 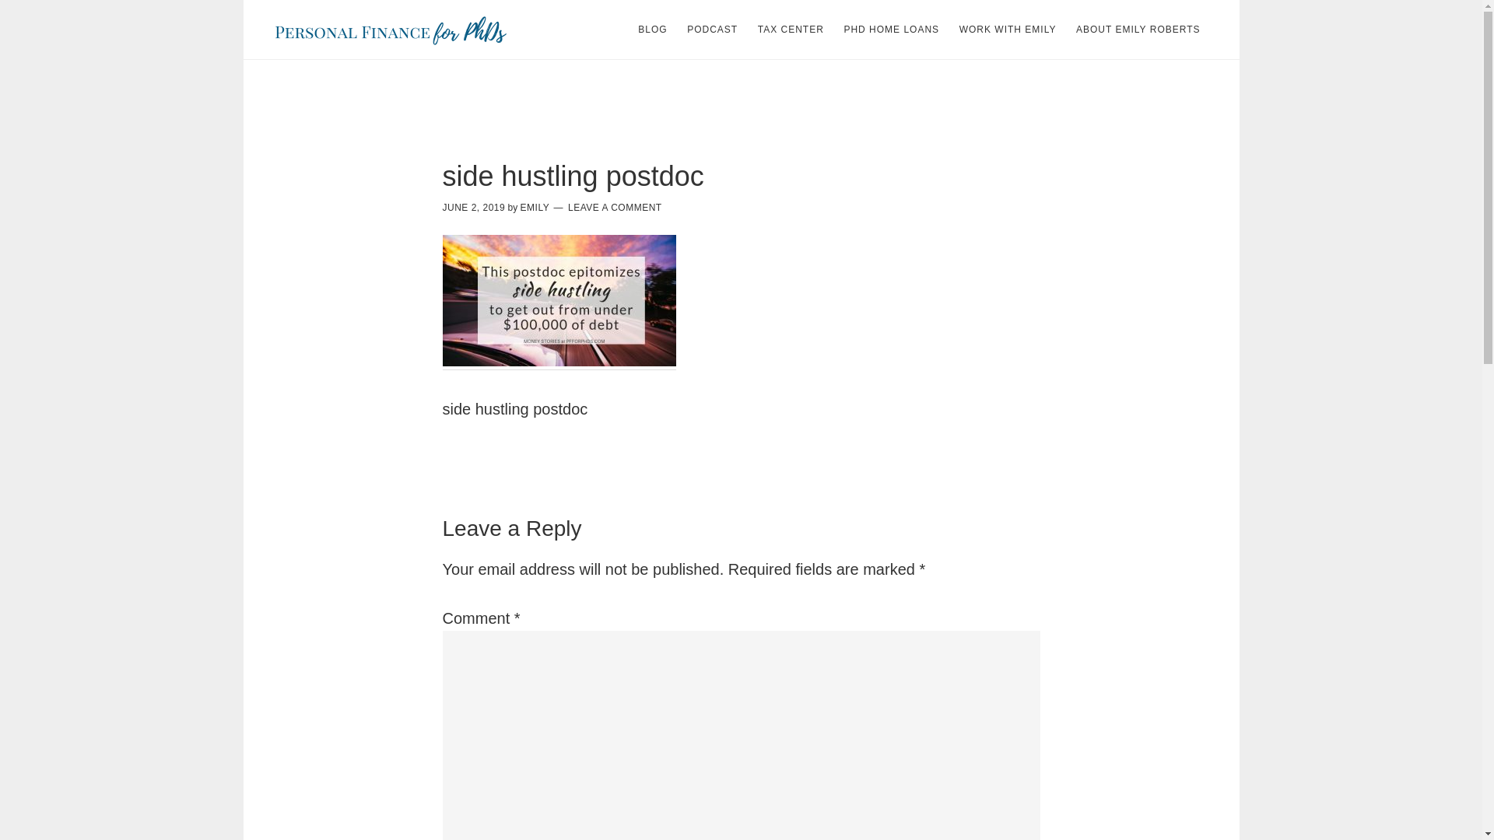 What do you see at coordinates (791, 30) in the screenshot?
I see `TAX CENTER` at bounding box center [791, 30].